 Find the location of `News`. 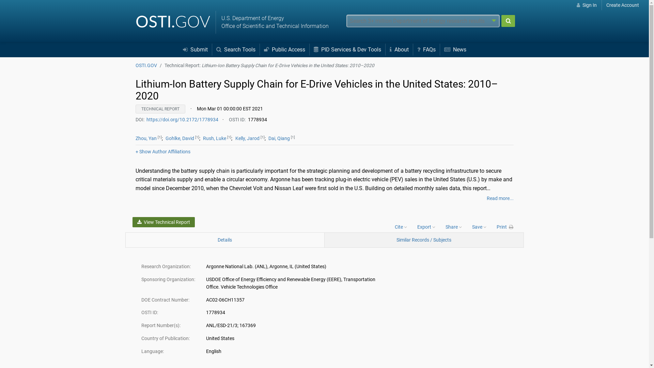

News is located at coordinates (455, 50).